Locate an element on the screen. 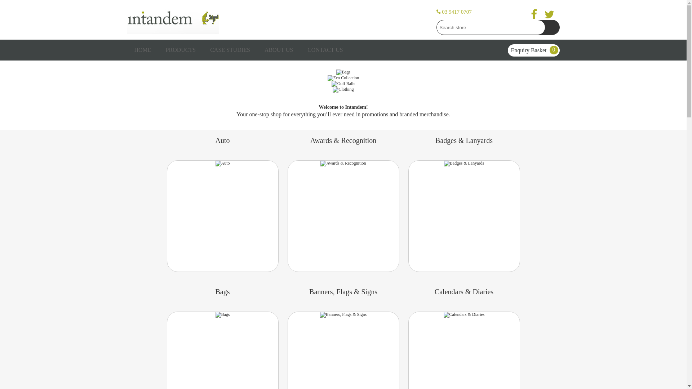 The height and width of the screenshot is (389, 692). Bags is located at coordinates (222, 292).